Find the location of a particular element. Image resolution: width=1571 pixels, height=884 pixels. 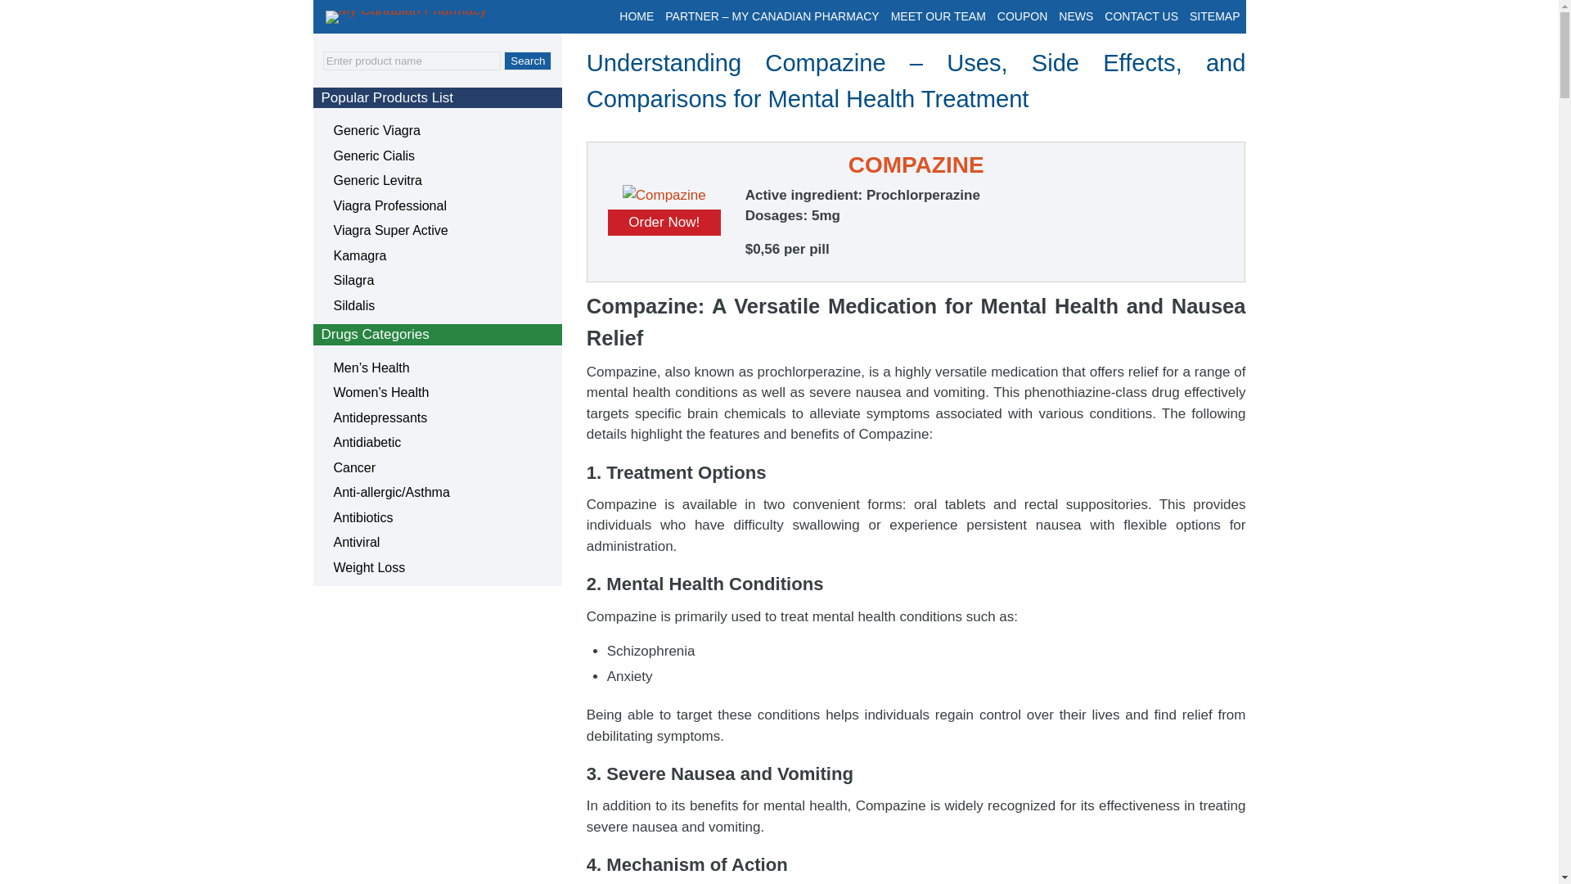

NEWS is located at coordinates (1075, 16).